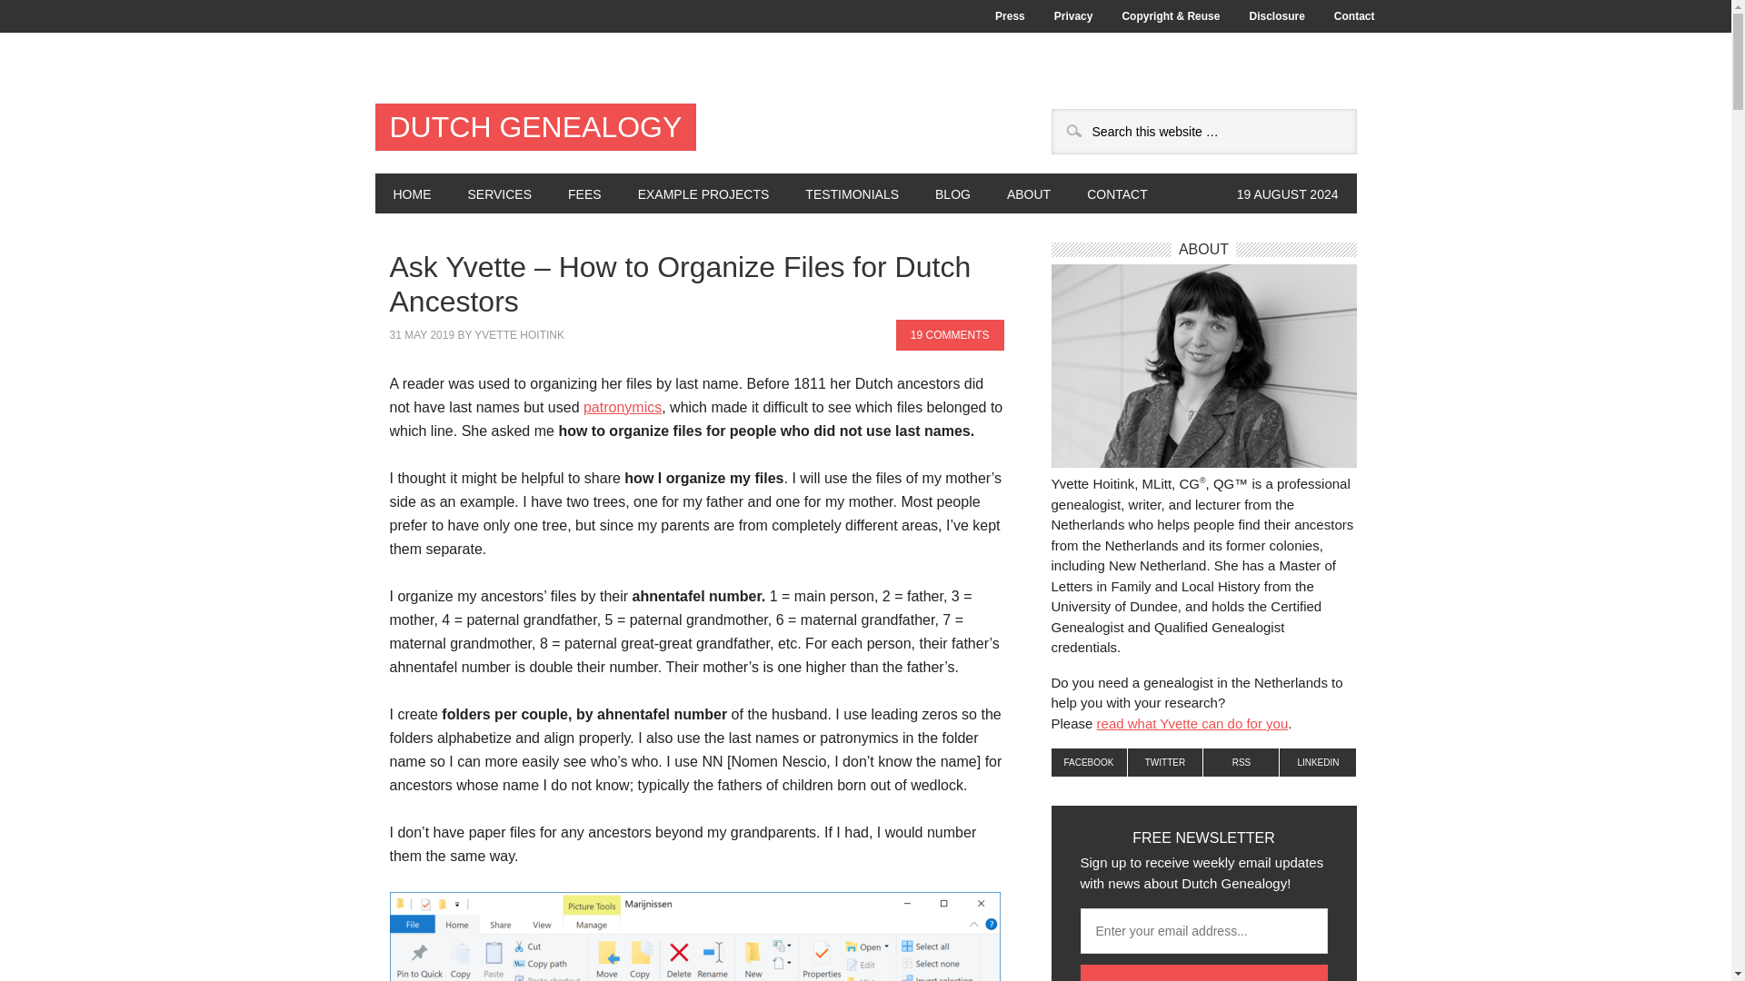 This screenshot has width=1745, height=981. What do you see at coordinates (1192, 723) in the screenshot?
I see `hire a professional genealogist` at bounding box center [1192, 723].